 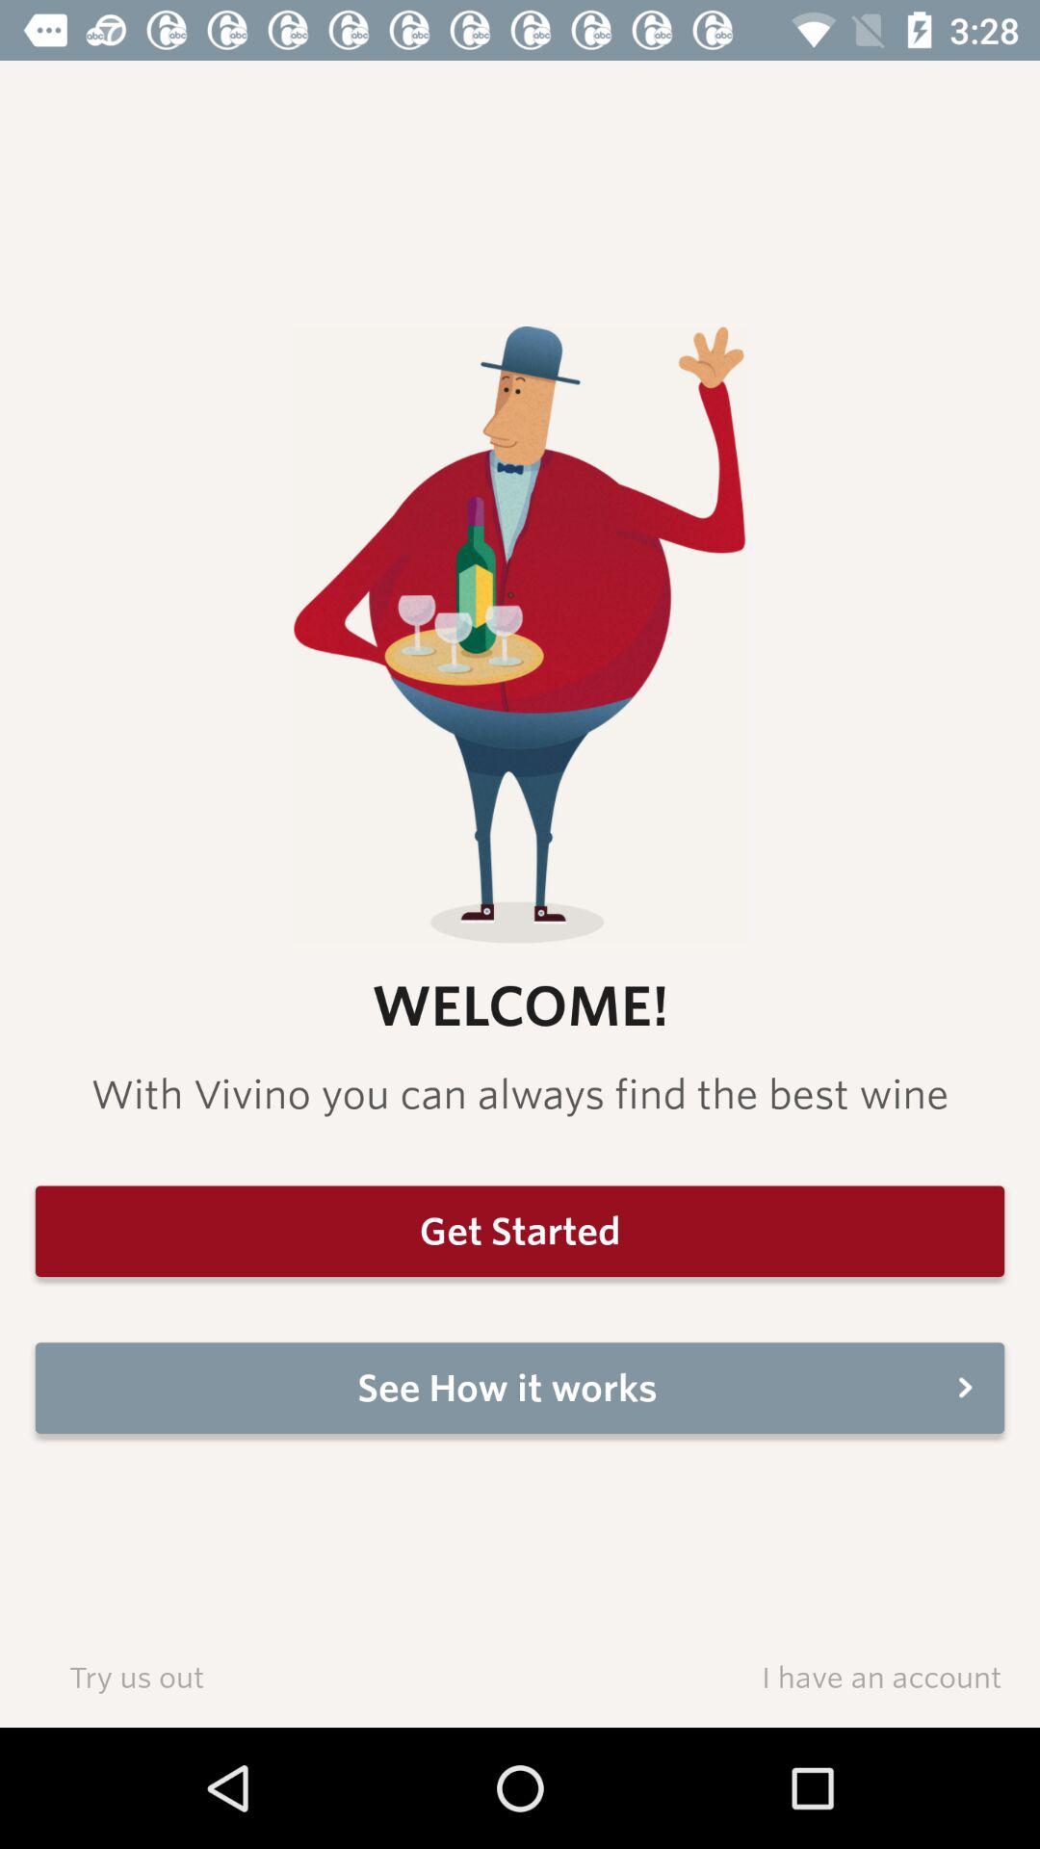 What do you see at coordinates (520, 1231) in the screenshot?
I see `press the get started item` at bounding box center [520, 1231].